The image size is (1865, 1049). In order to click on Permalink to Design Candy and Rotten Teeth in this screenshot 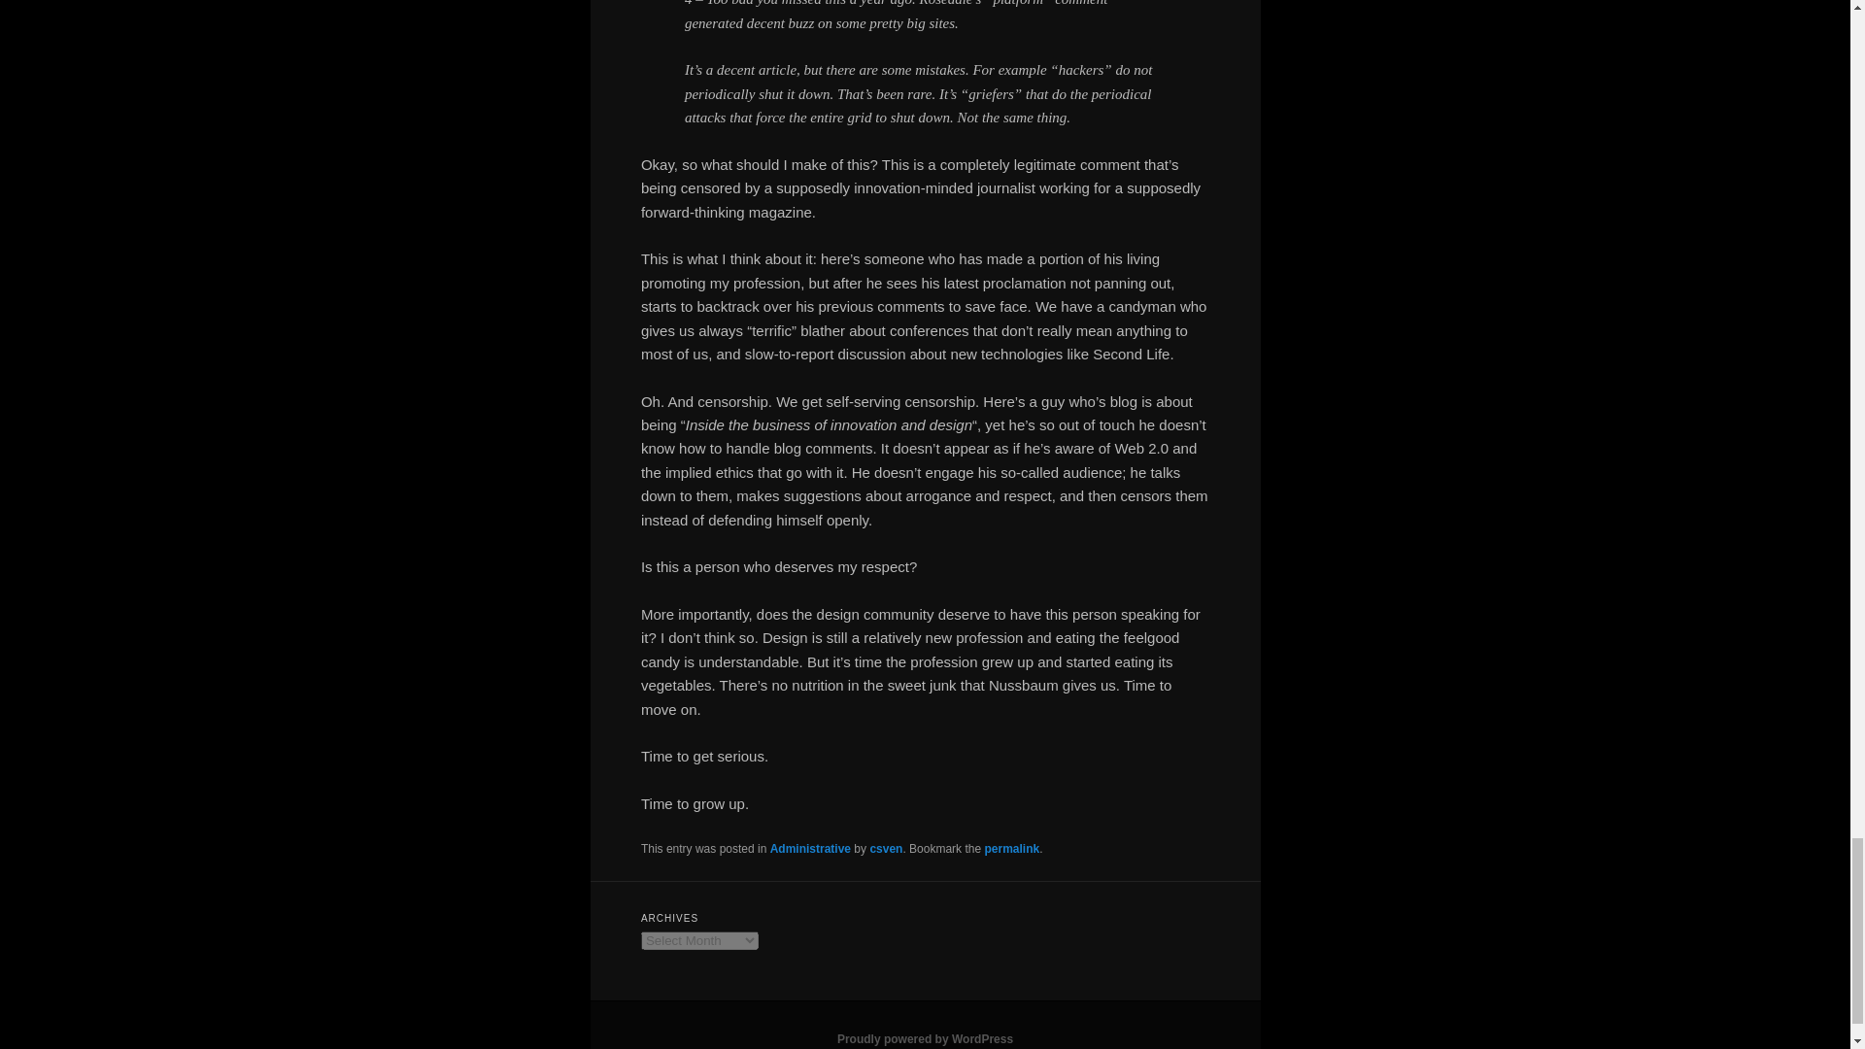, I will do `click(1011, 849)`.